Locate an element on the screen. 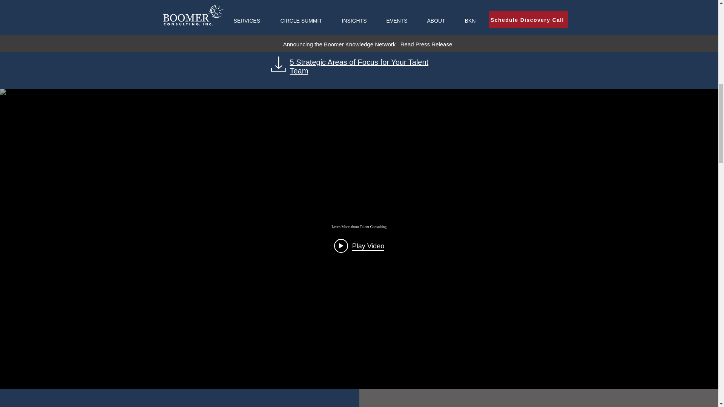 The height and width of the screenshot is (407, 724). Play Video is located at coordinates (359, 245).